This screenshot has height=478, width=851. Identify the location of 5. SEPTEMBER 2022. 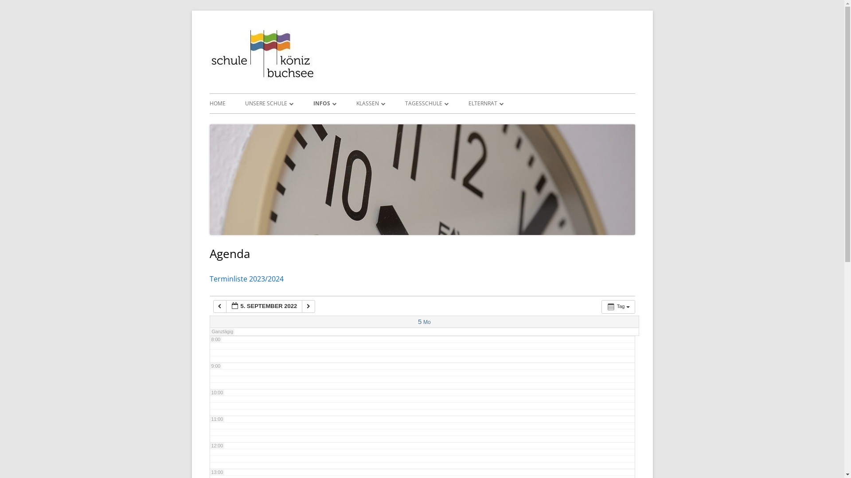
(264, 306).